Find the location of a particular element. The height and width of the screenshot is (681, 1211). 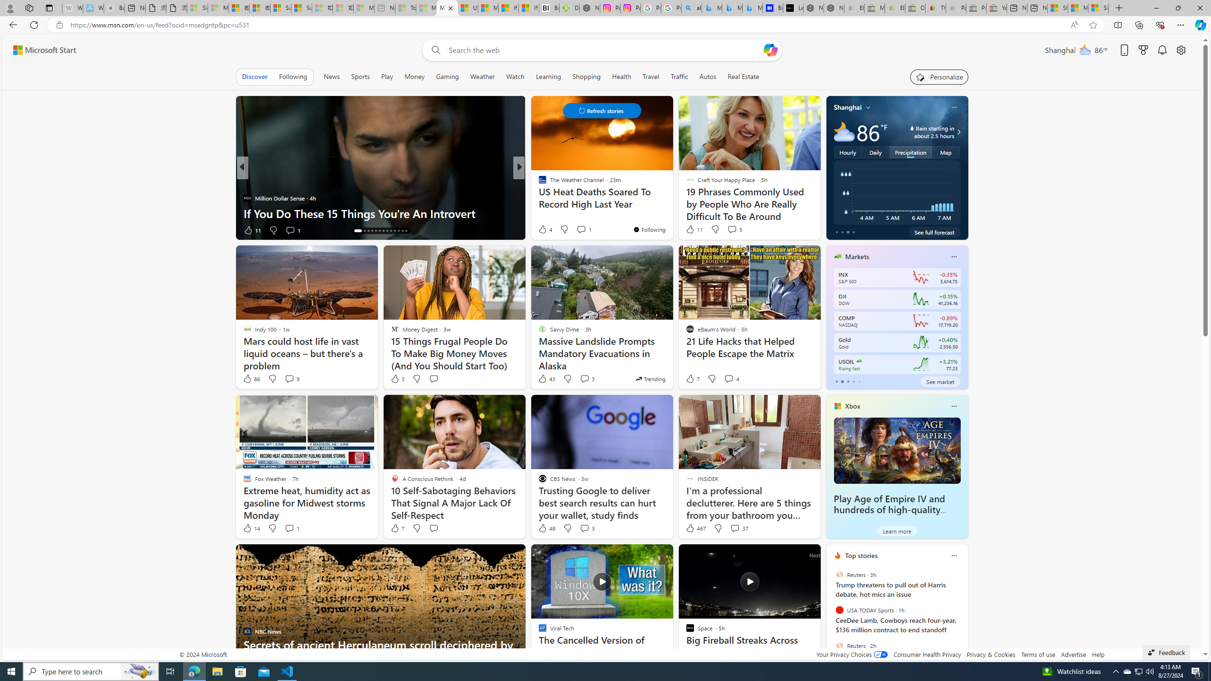

Personalize your feed" is located at coordinates (939, 77).